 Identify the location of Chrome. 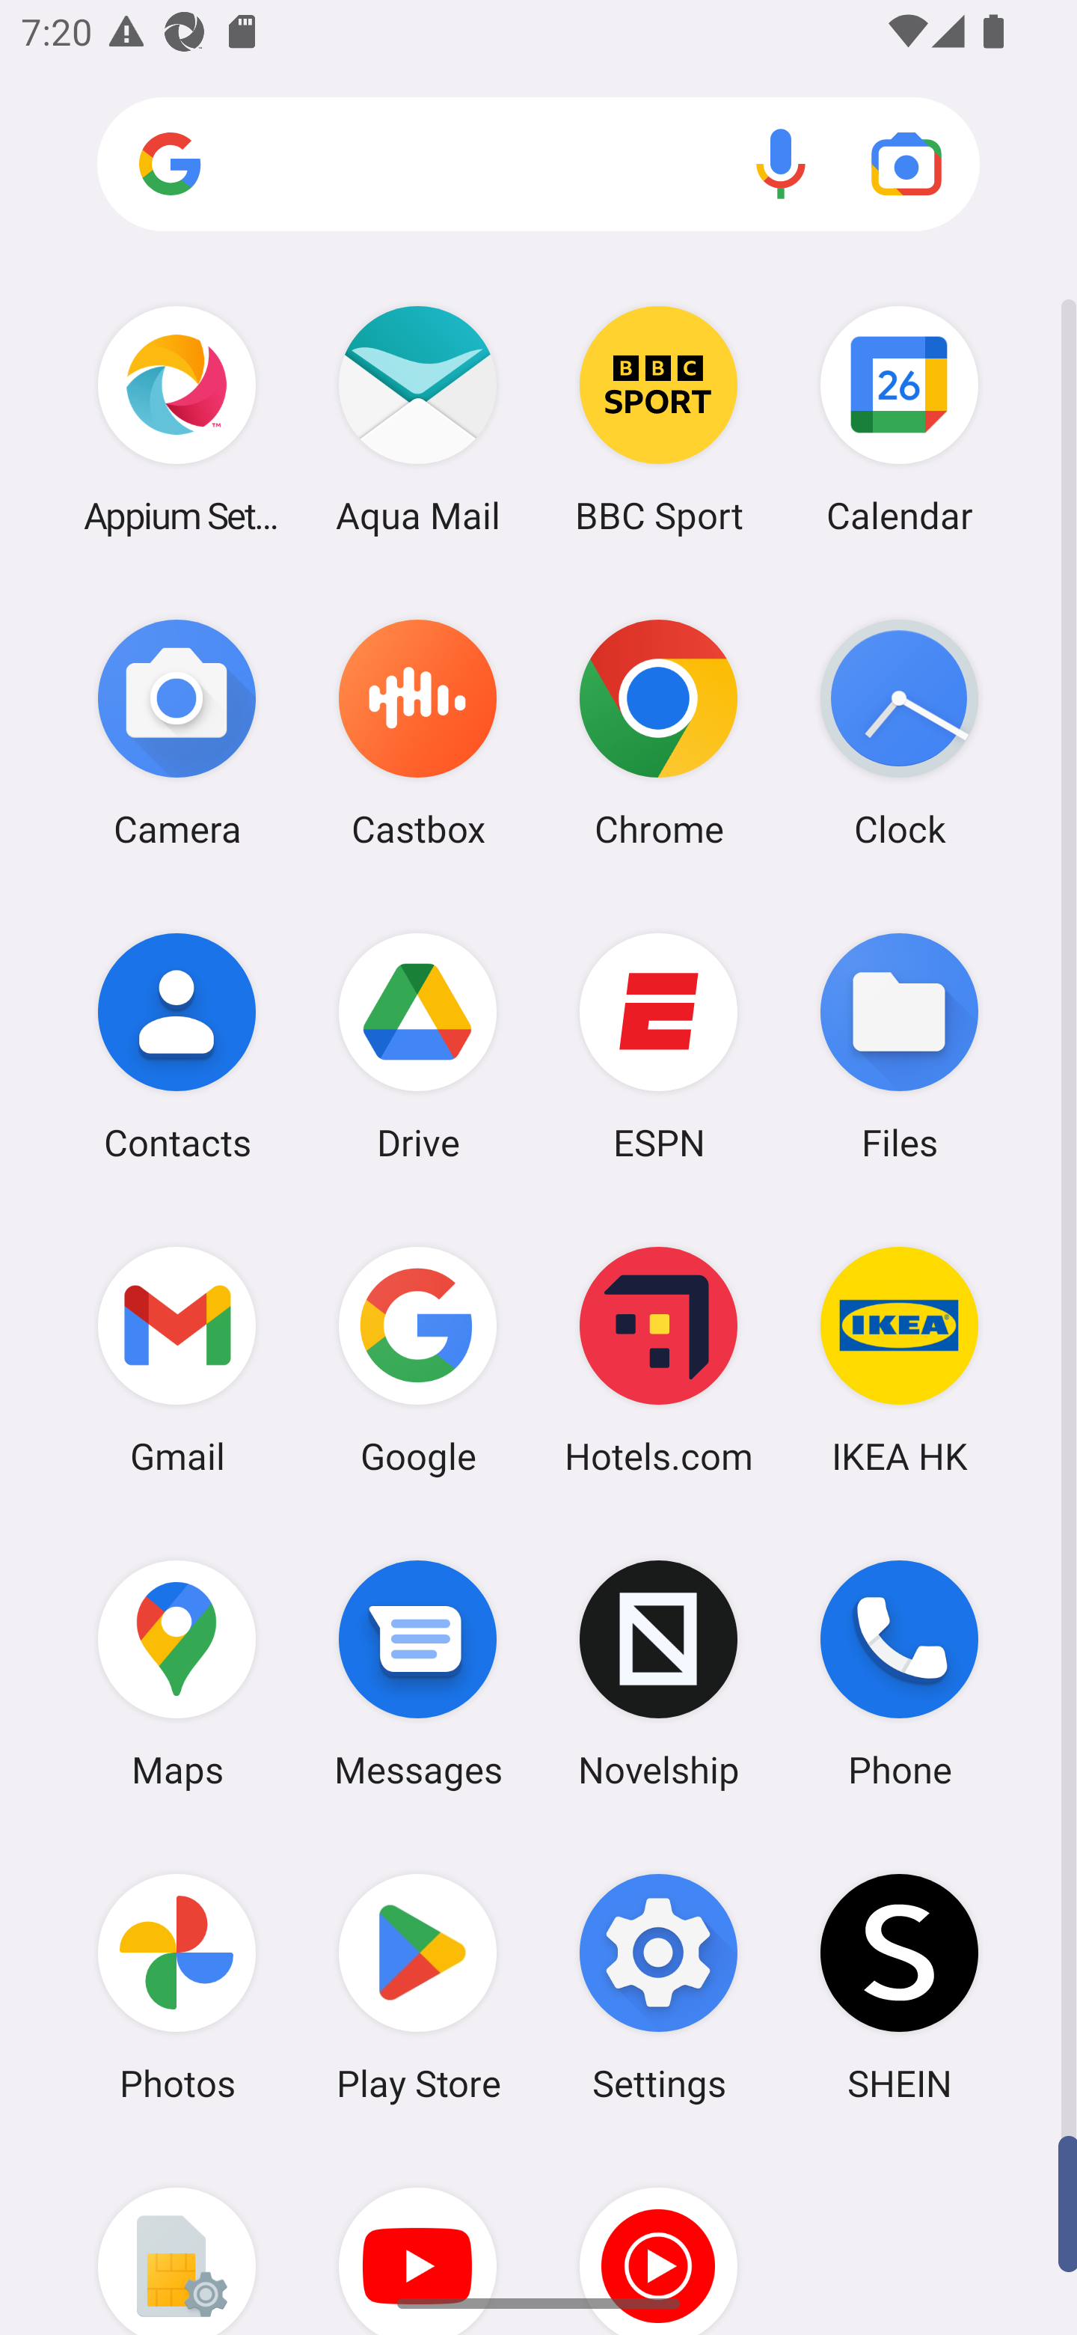
(659, 733).